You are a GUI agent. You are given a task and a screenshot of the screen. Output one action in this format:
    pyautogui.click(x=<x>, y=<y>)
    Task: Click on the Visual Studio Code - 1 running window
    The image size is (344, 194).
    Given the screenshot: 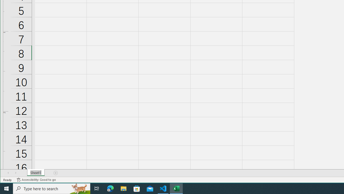 What is the action you would take?
    pyautogui.click(x=163, y=189)
    